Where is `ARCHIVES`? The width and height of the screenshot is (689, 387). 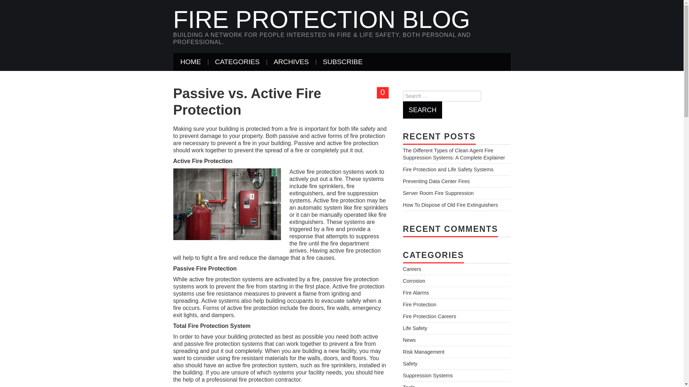 ARCHIVES is located at coordinates (291, 62).